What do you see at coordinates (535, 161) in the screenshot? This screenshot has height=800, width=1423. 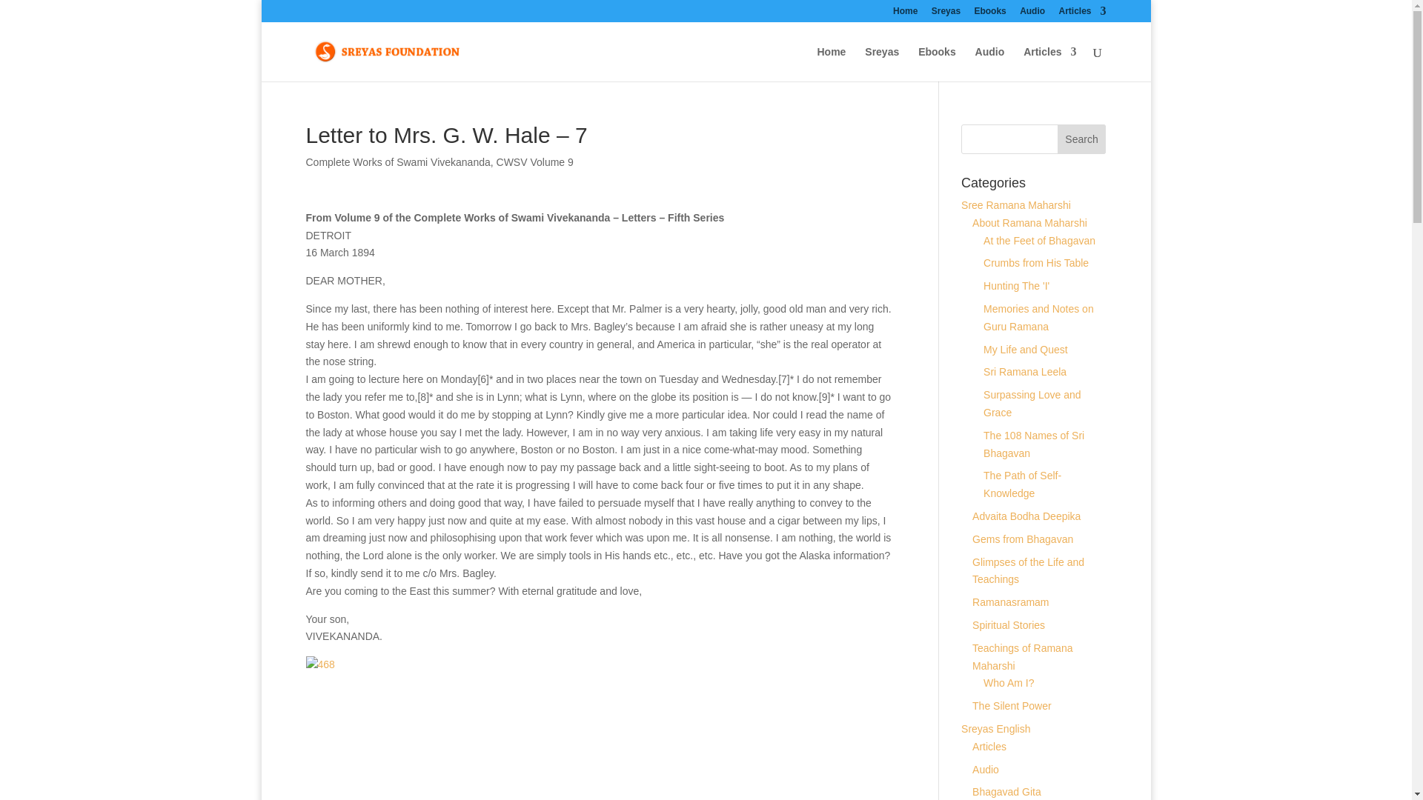 I see `CWSV Volume 9` at bounding box center [535, 161].